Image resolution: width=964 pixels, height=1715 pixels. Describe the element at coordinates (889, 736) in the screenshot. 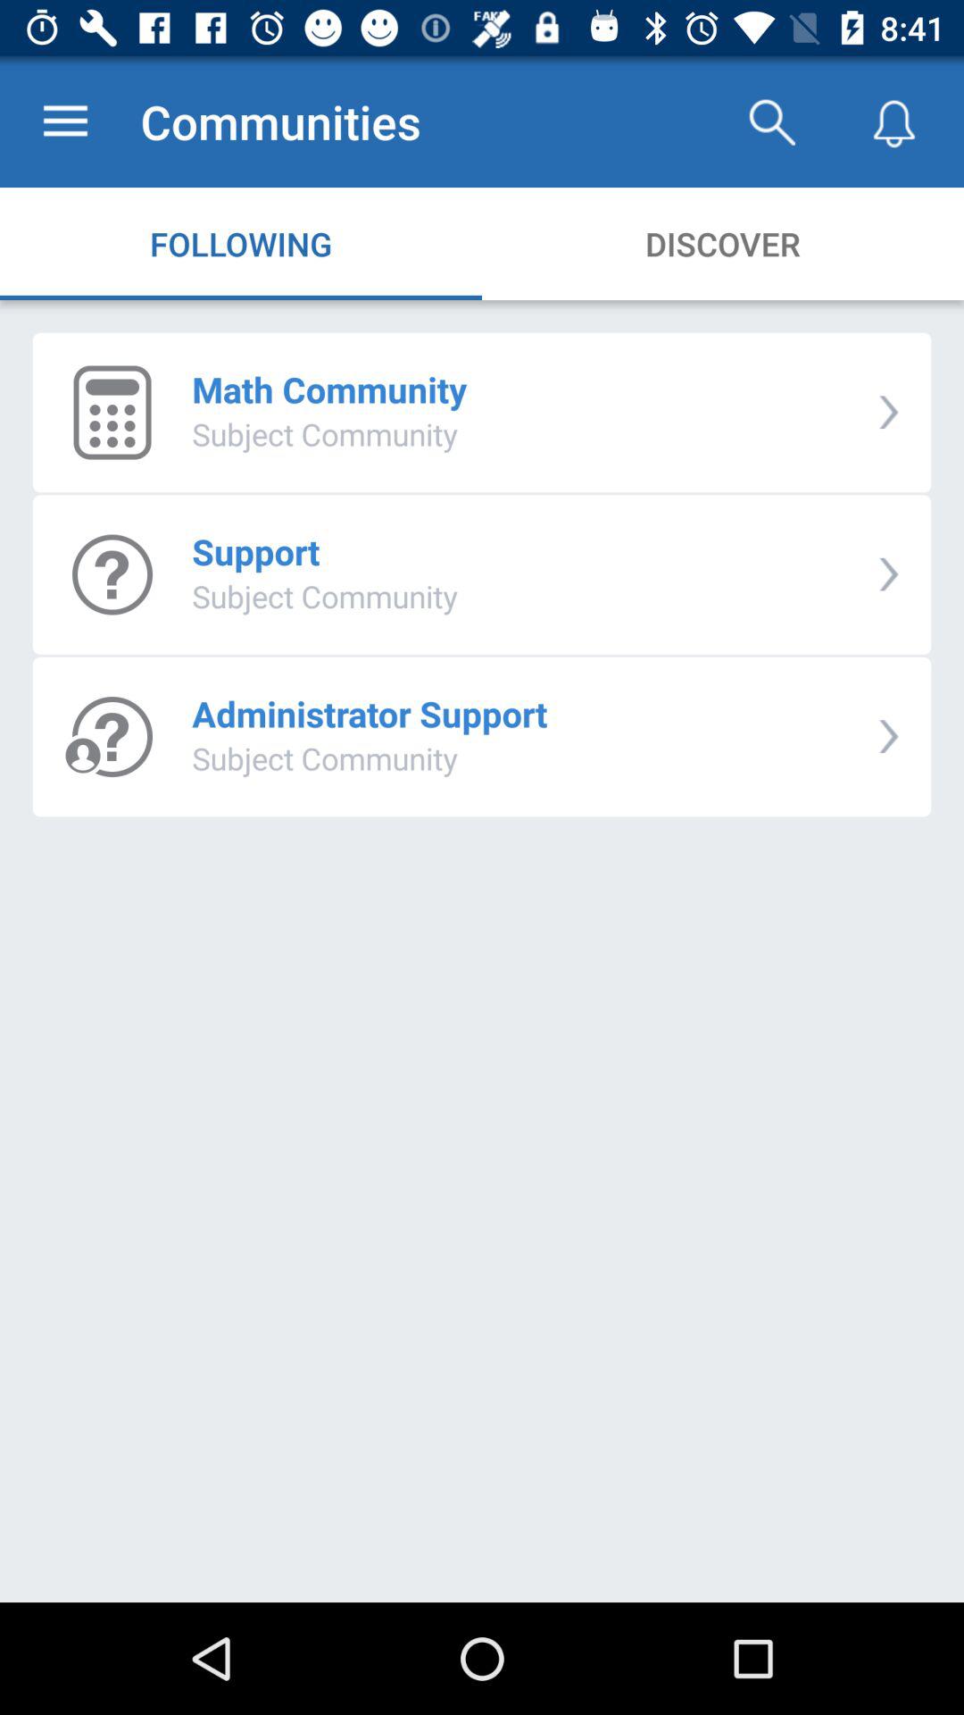

I see `select icon to the right of administrator support item` at that location.